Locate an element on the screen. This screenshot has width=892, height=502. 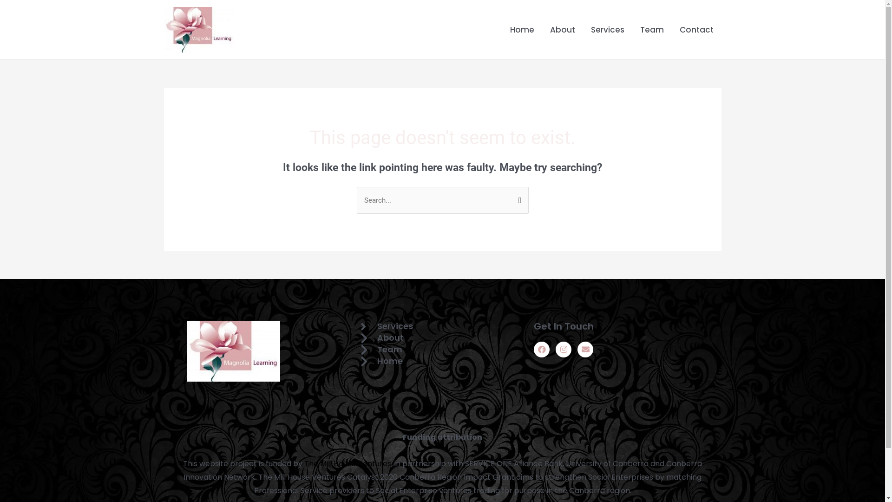
Facebook is located at coordinates (542, 350).